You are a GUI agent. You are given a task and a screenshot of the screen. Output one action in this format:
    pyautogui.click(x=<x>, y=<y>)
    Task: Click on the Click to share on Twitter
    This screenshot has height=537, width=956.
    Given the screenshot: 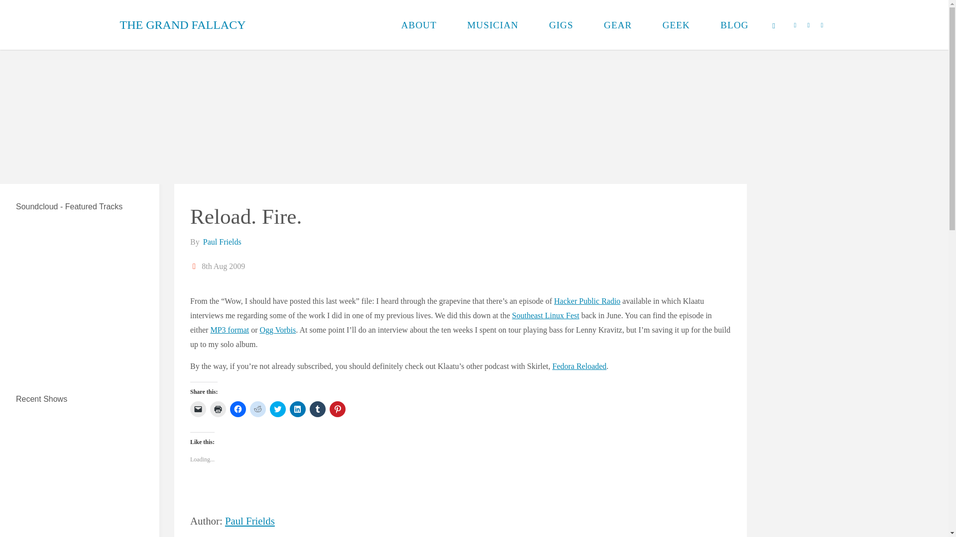 What is the action you would take?
    pyautogui.click(x=278, y=409)
    